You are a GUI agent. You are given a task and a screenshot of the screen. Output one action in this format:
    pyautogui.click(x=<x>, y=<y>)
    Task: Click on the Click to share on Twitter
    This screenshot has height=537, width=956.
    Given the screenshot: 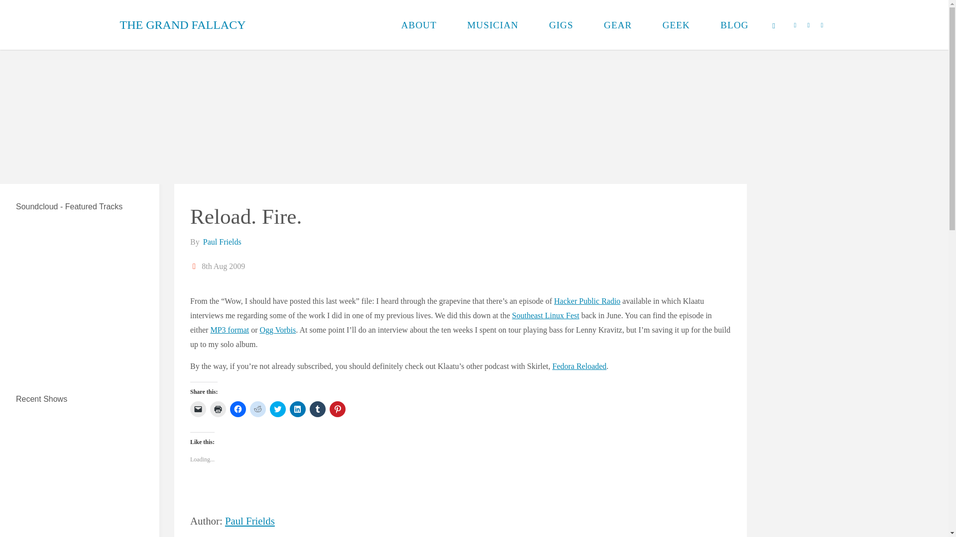 What is the action you would take?
    pyautogui.click(x=278, y=409)
    